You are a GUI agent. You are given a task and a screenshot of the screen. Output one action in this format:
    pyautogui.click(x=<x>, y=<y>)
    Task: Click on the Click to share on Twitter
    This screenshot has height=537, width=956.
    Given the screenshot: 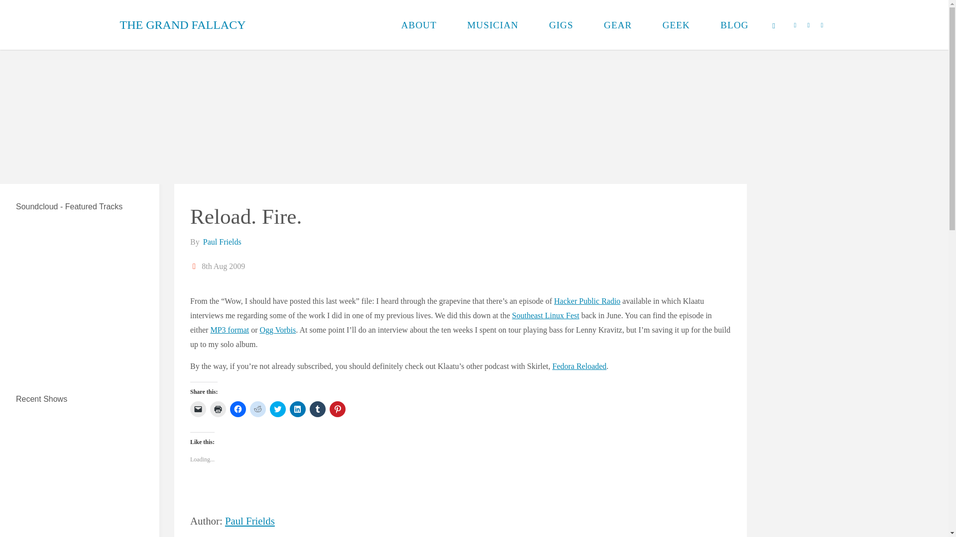 What is the action you would take?
    pyautogui.click(x=278, y=409)
    